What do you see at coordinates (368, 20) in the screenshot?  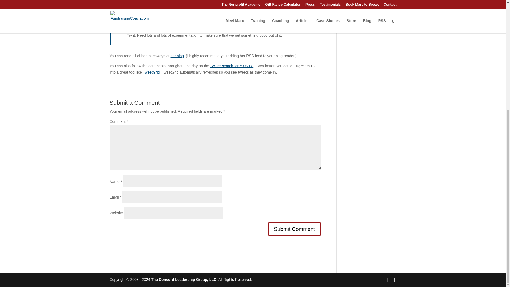 I see `Marc on LinkedIn` at bounding box center [368, 20].